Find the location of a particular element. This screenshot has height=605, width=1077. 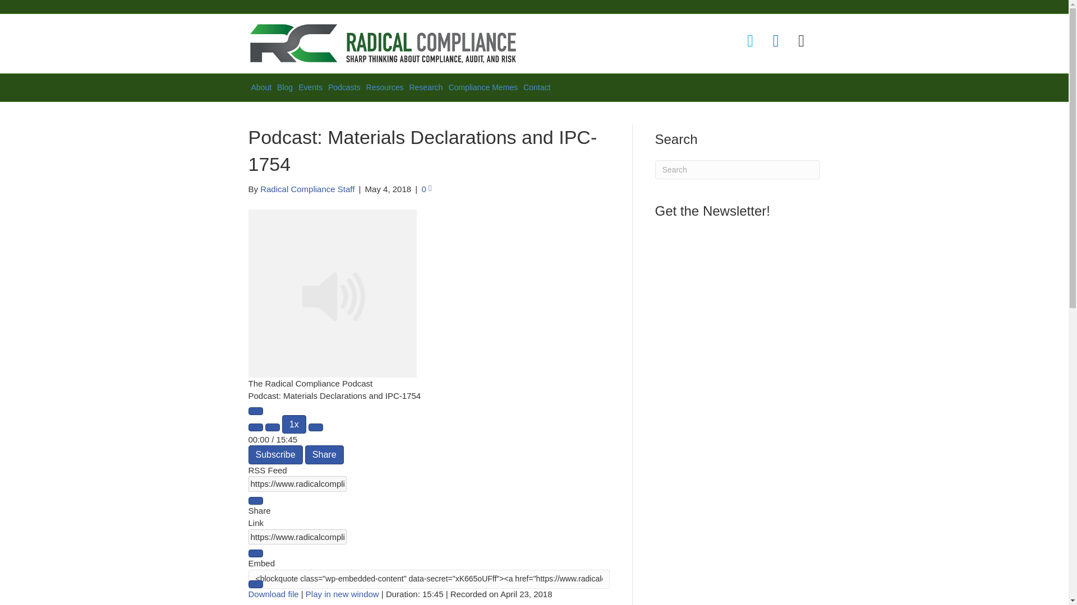

Playback Speed is located at coordinates (294, 424).